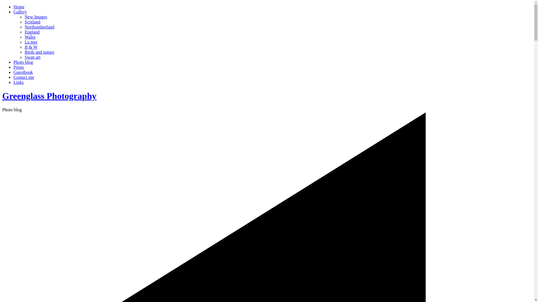 This screenshot has width=538, height=302. What do you see at coordinates (33, 22) in the screenshot?
I see `Scotland` at bounding box center [33, 22].